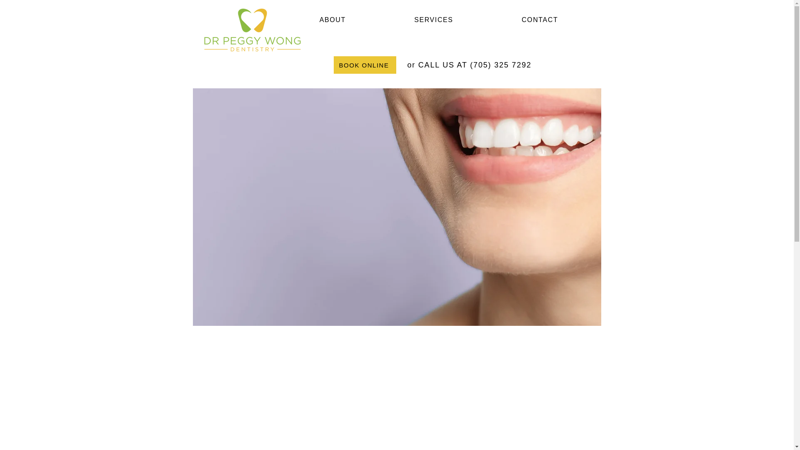 The height and width of the screenshot is (450, 800). What do you see at coordinates (365, 65) in the screenshot?
I see `BOOK ONLINE` at bounding box center [365, 65].